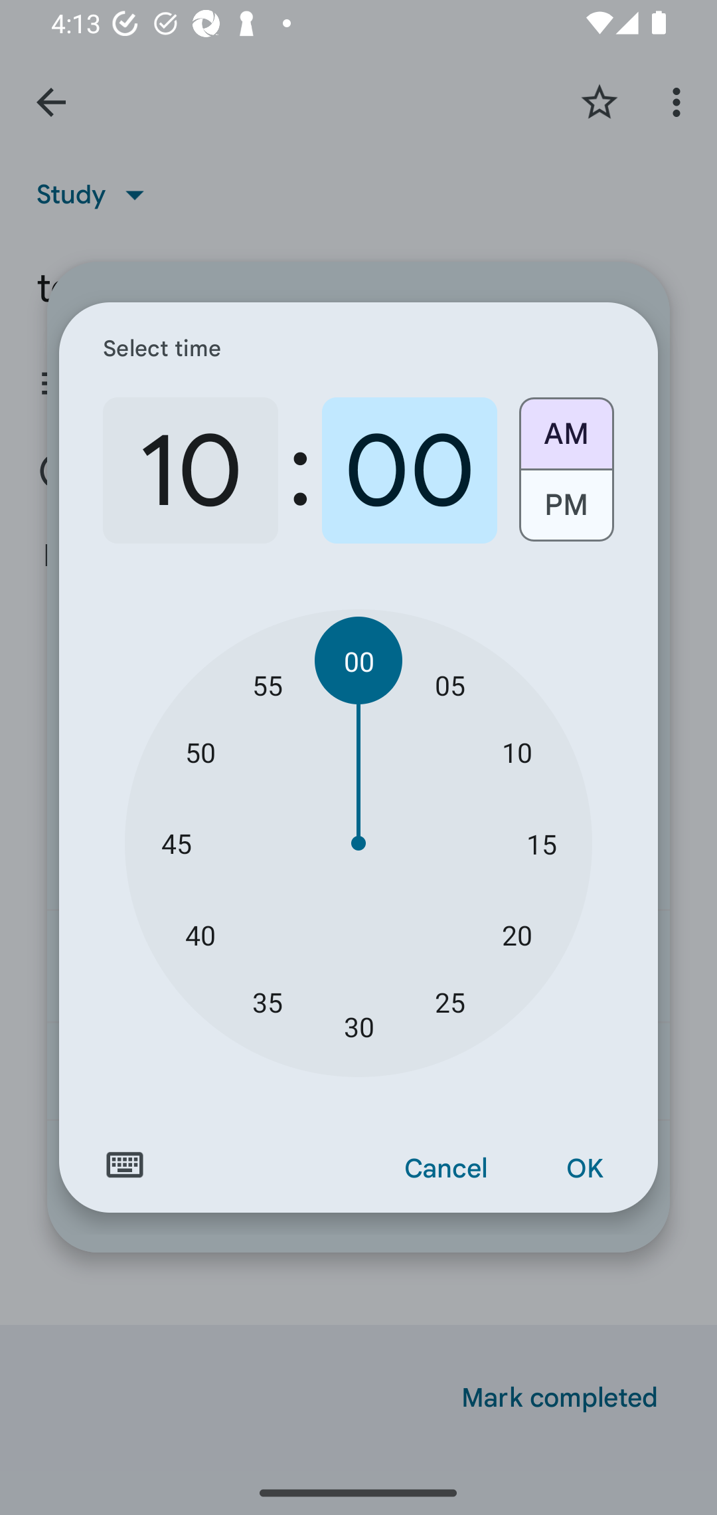  Describe the element at coordinates (267, 684) in the screenshot. I see `55 55 minutes` at that location.